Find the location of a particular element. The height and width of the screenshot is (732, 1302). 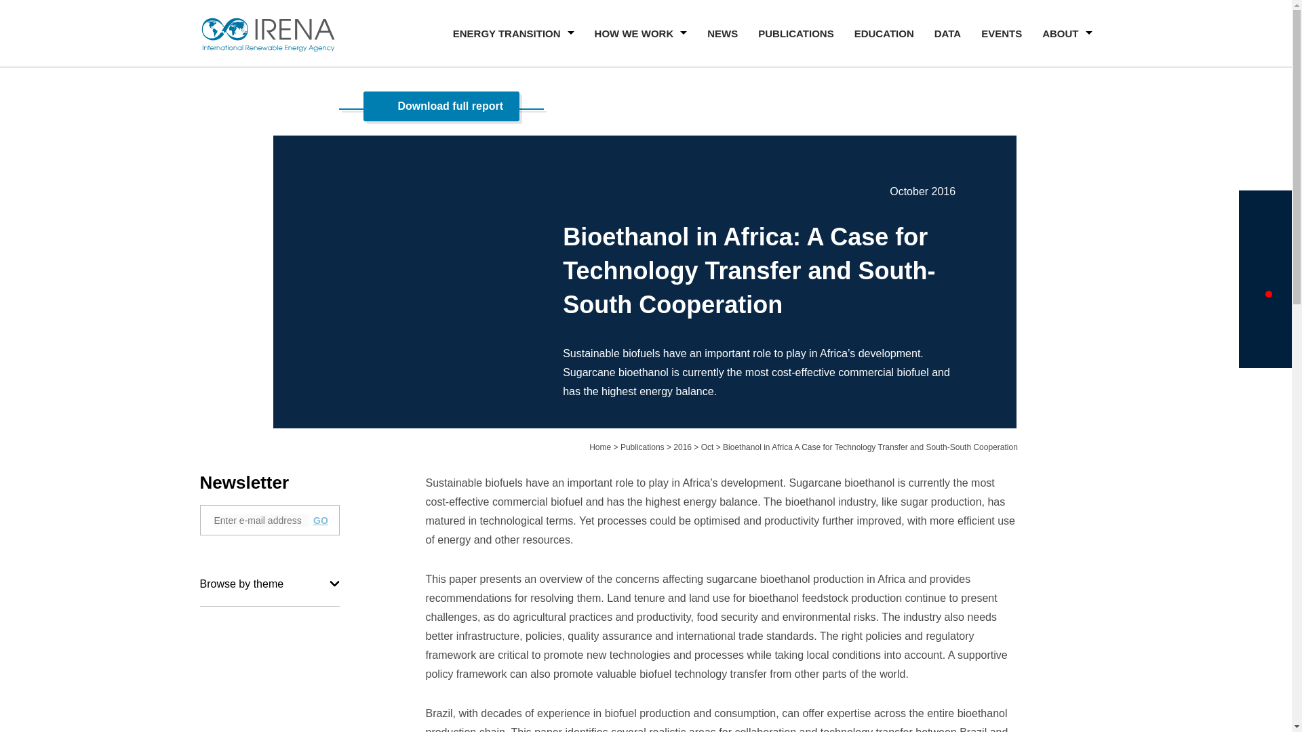

ENERGY TRANSITION is located at coordinates (513, 35).